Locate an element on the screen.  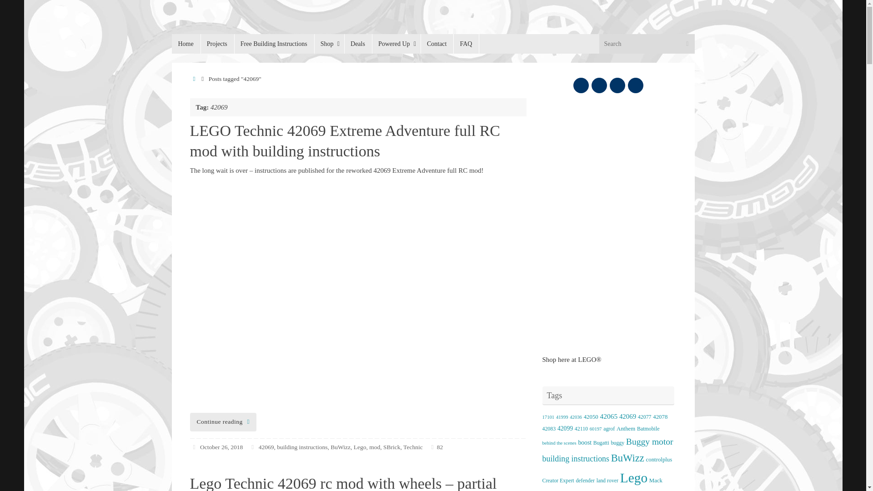
Shop is located at coordinates (329, 44).